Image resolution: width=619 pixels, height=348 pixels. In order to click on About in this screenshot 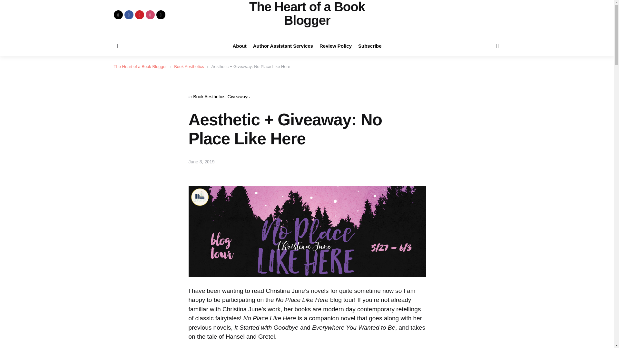, I will do `click(239, 46)`.